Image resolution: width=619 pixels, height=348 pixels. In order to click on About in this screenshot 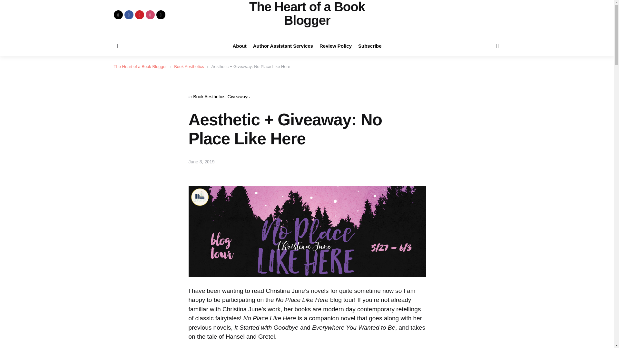, I will do `click(239, 46)`.